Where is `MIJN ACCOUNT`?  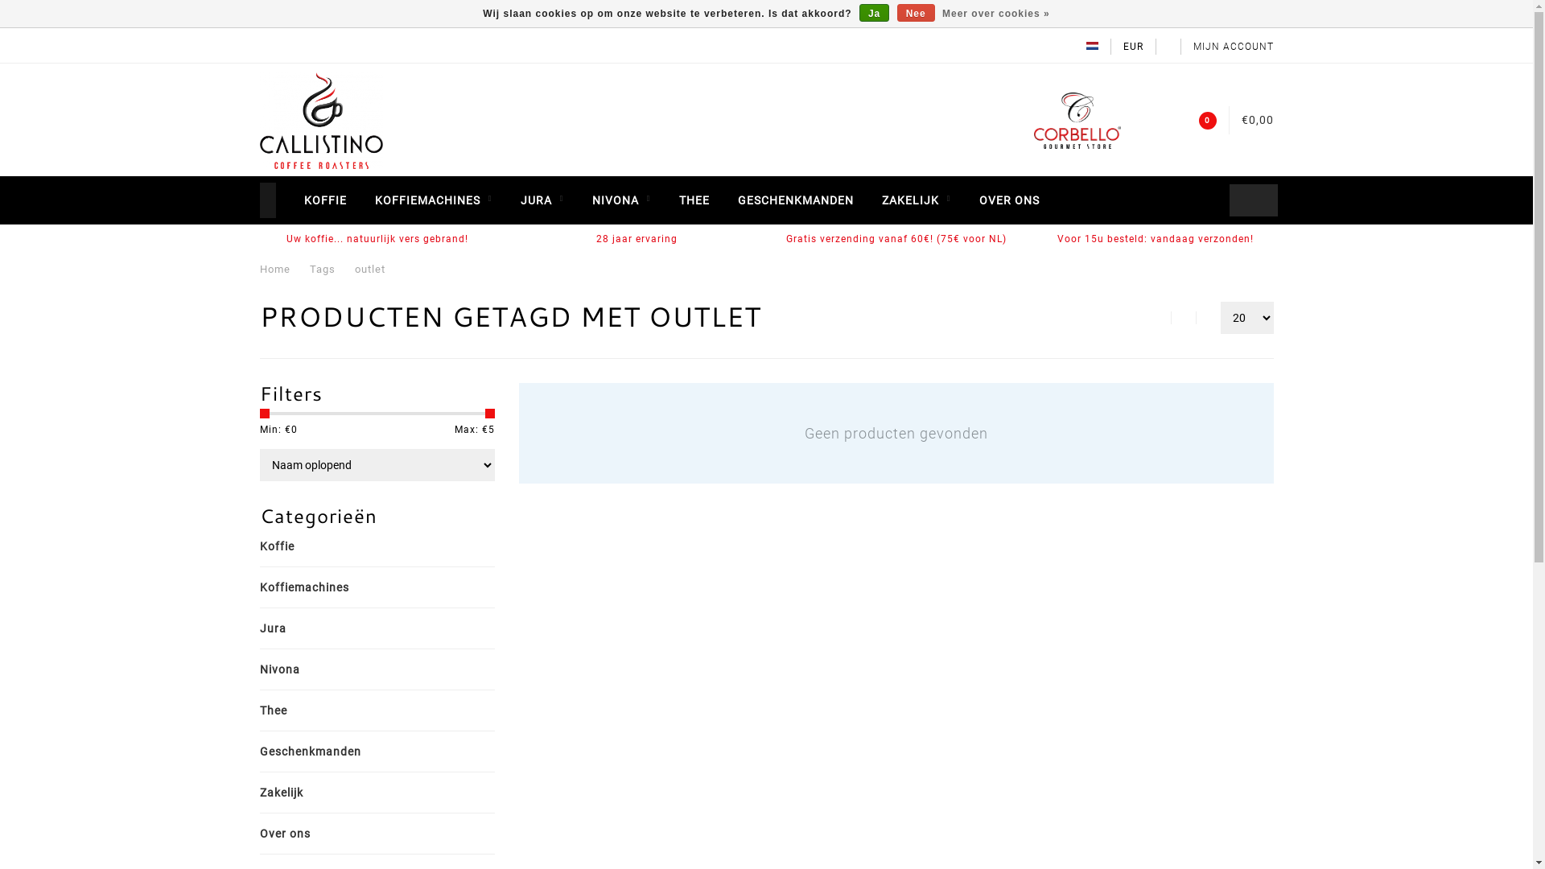
MIJN ACCOUNT is located at coordinates (1233, 47).